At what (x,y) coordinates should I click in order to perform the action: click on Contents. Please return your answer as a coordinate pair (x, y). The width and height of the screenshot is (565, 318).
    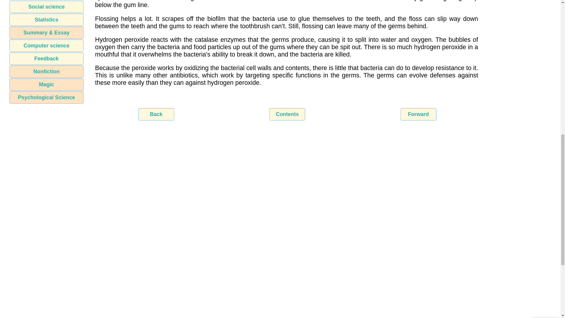
    Looking at the image, I should click on (287, 114).